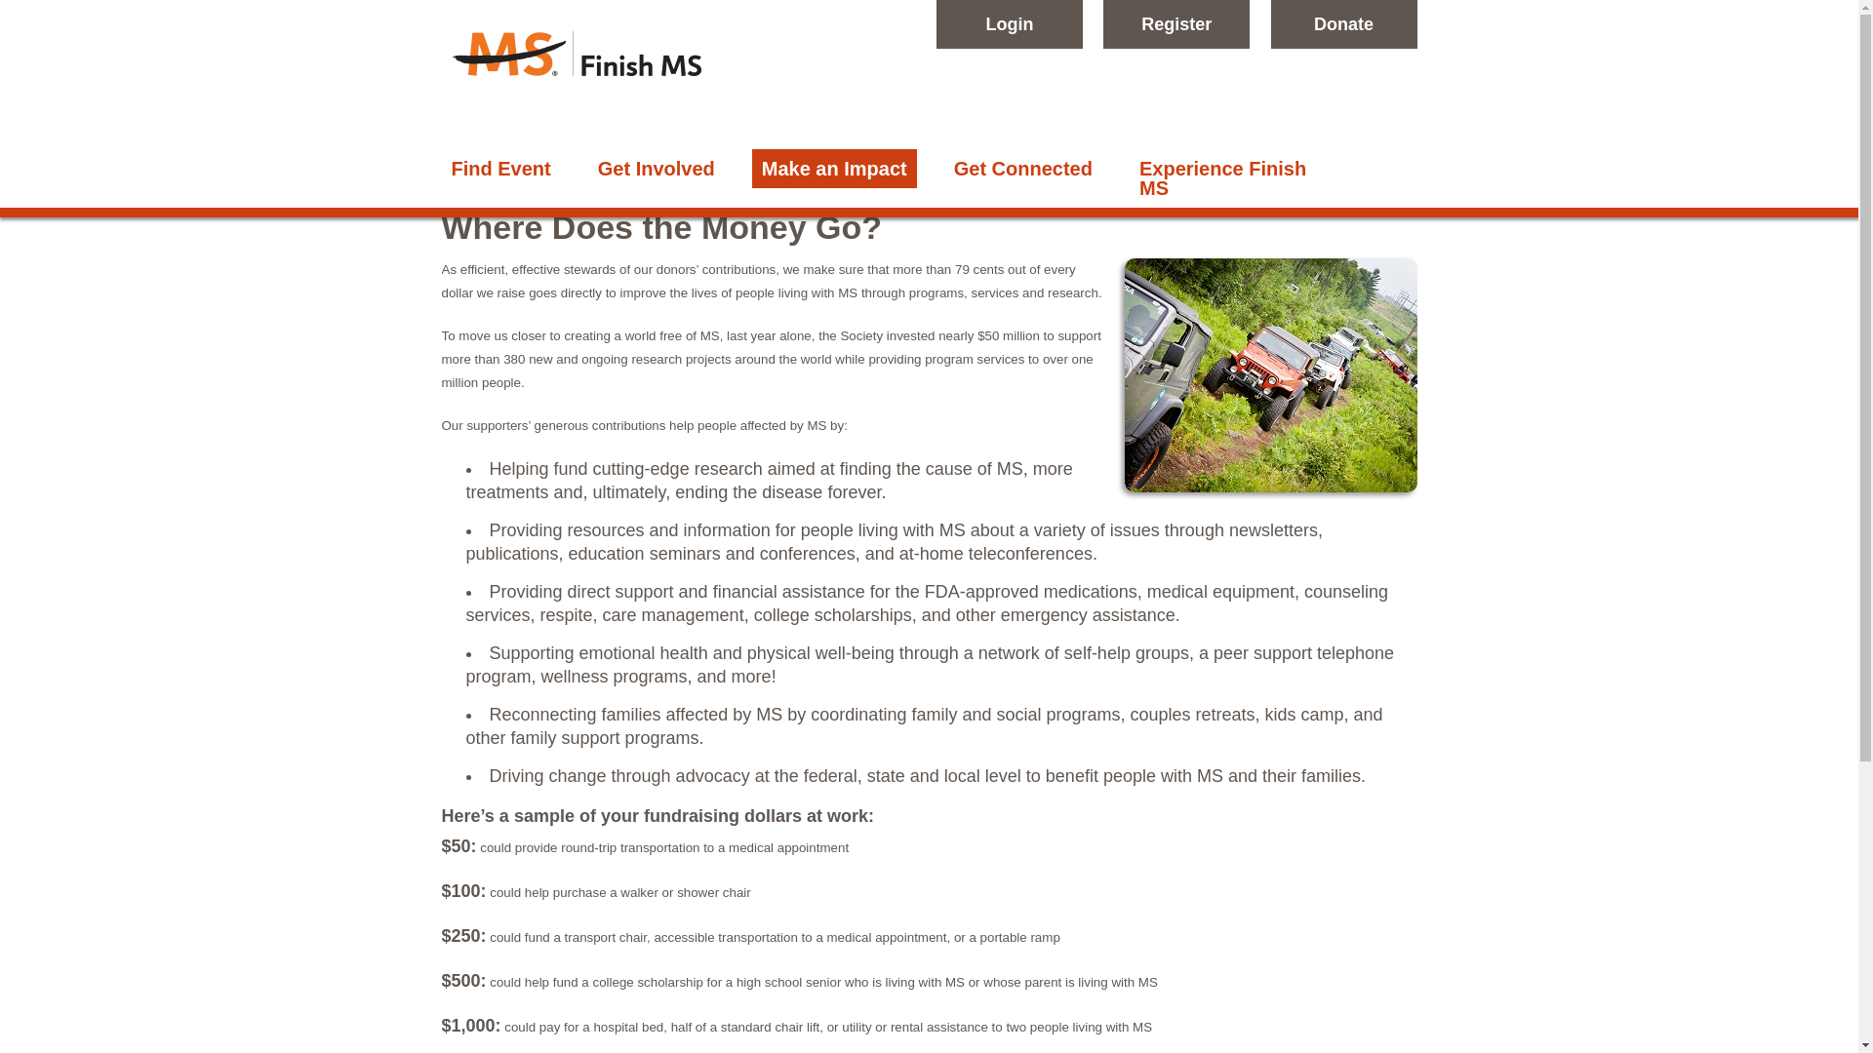 This screenshot has width=1873, height=1053. I want to click on Find Event, so click(499, 169).